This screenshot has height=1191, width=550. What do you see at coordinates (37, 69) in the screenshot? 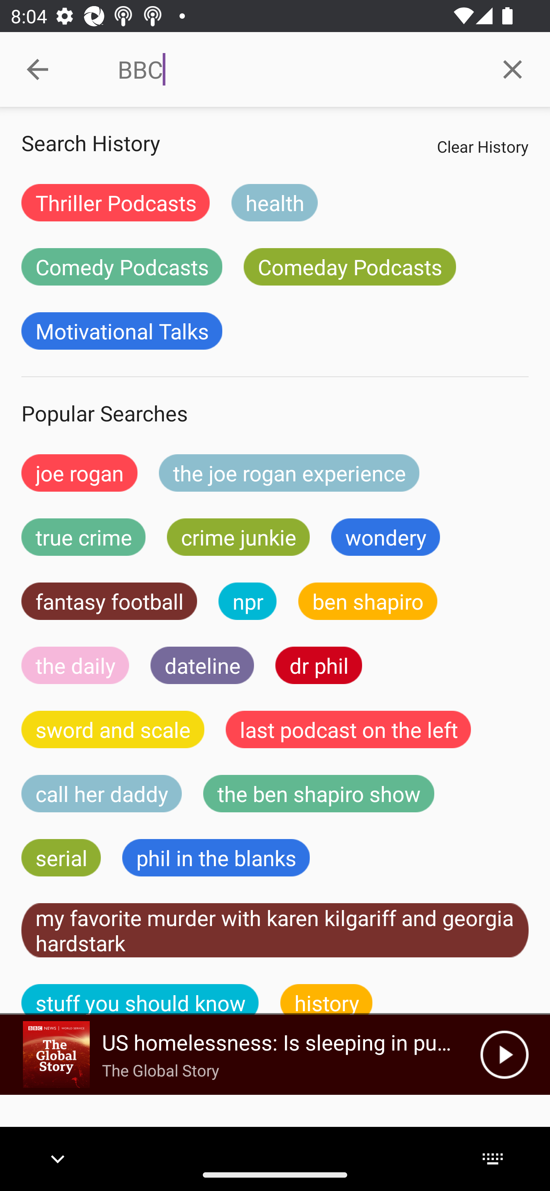
I see `Collapse` at bounding box center [37, 69].